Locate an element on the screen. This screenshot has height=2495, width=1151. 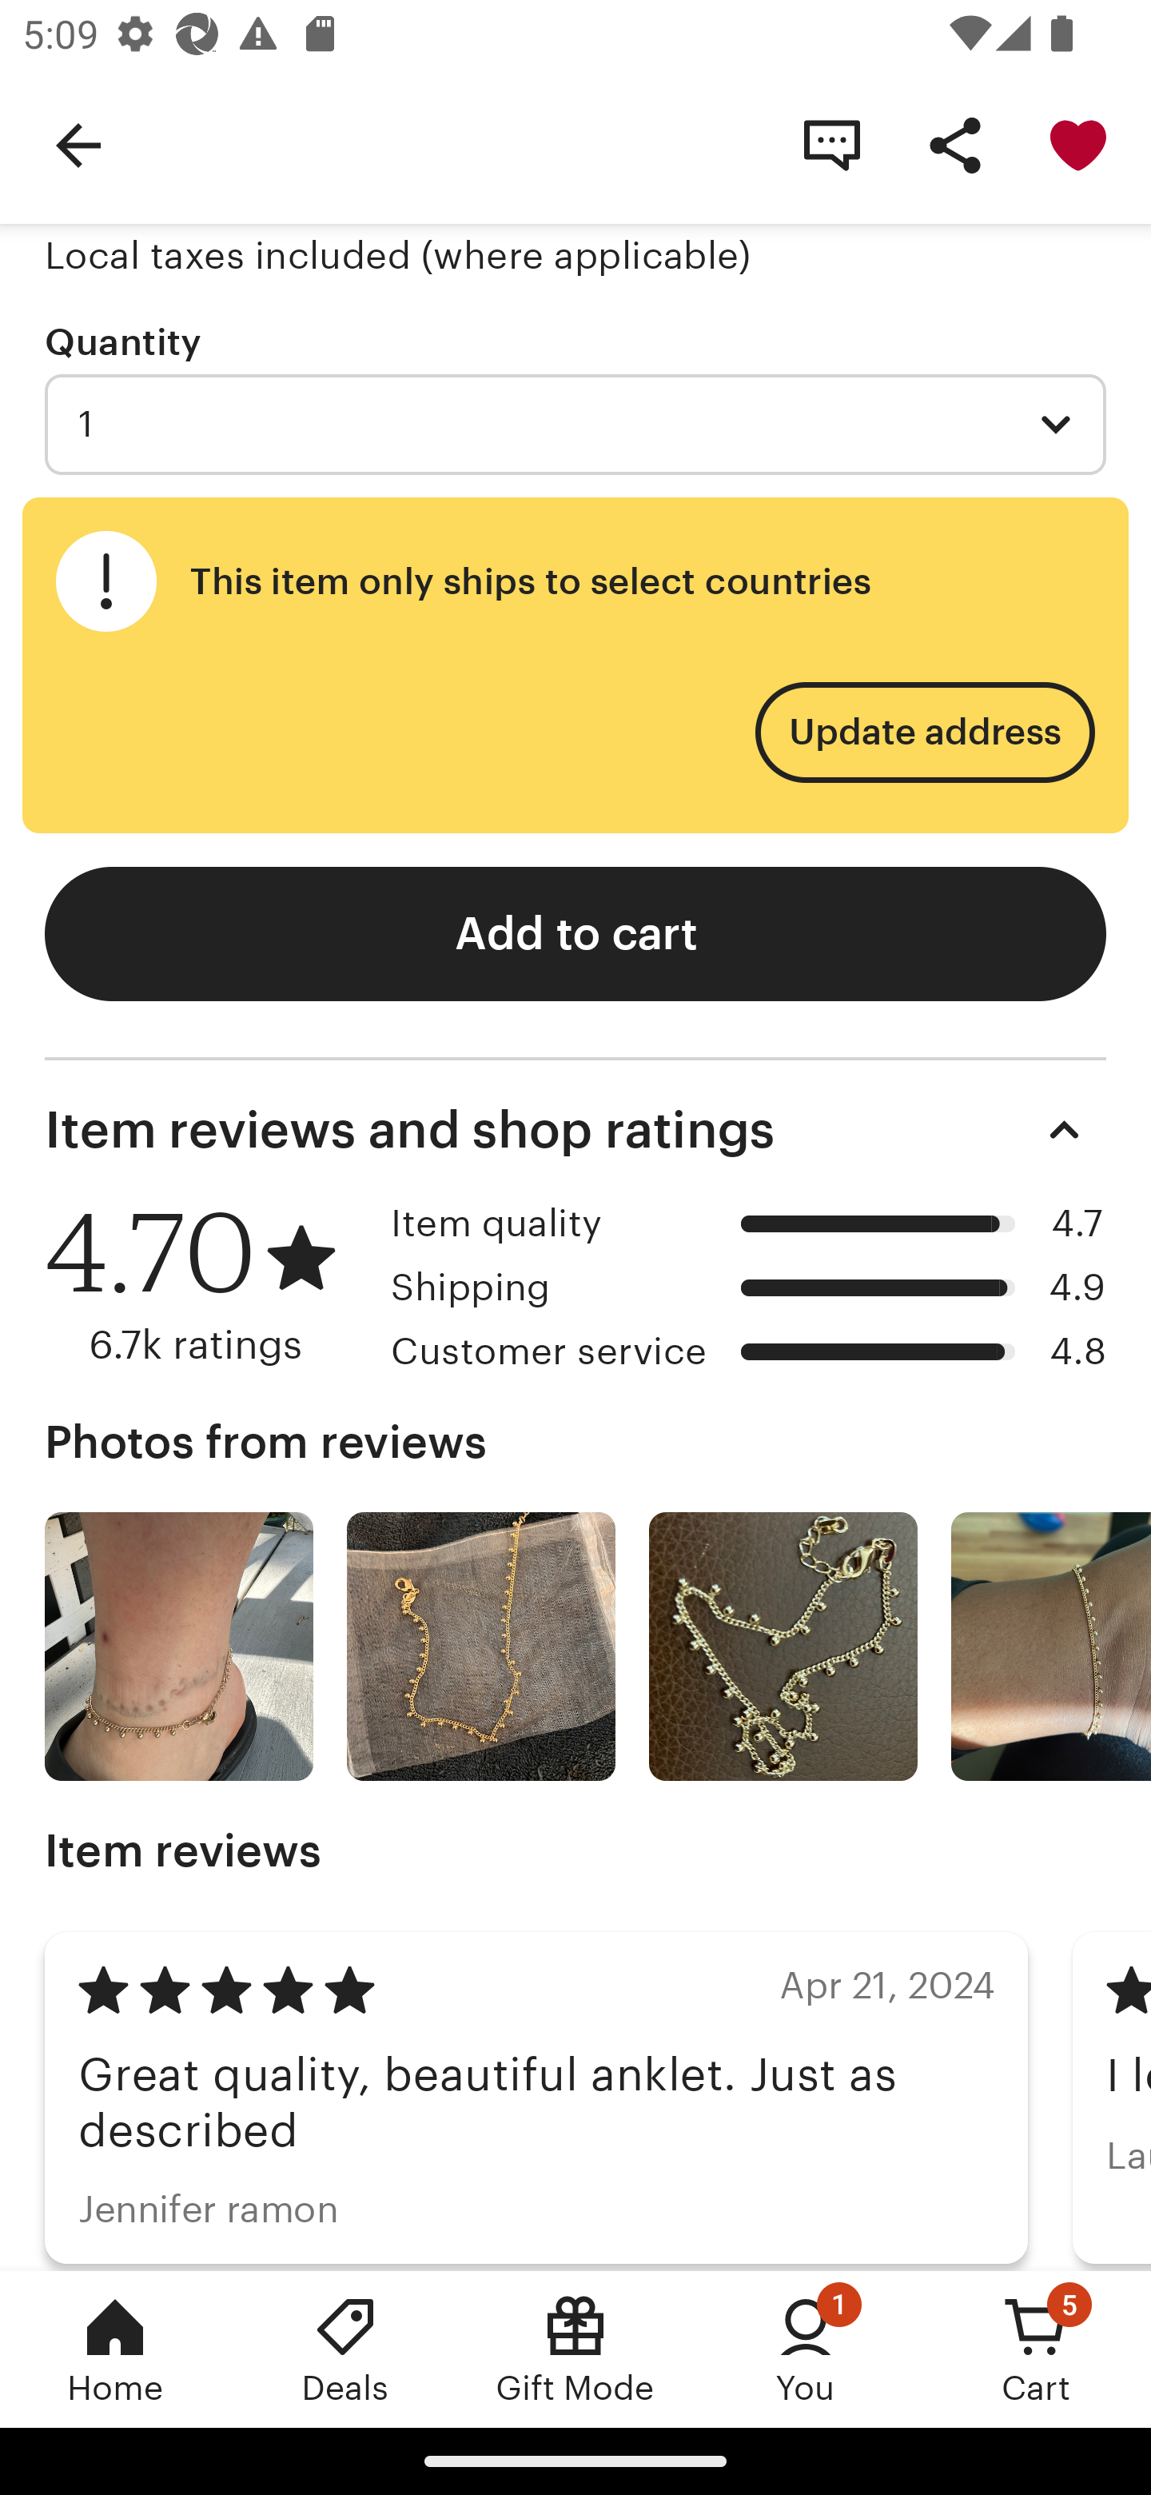
You, 1 new notification You is located at coordinates (806, 2349).